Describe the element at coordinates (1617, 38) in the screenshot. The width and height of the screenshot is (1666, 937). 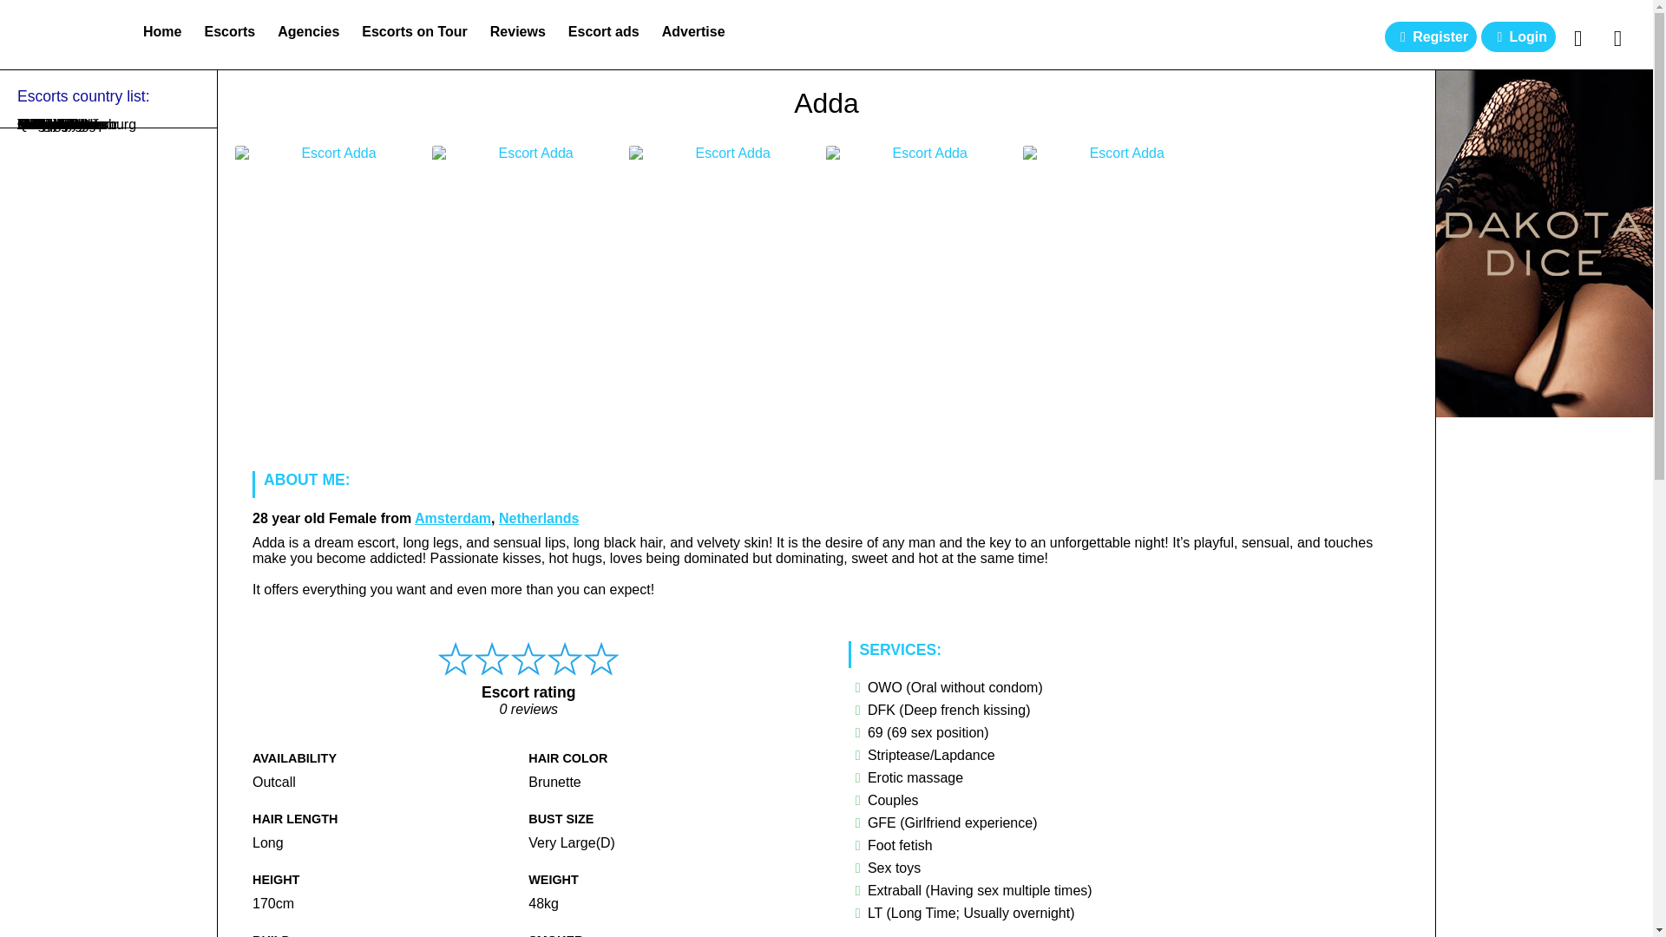
I see `Contact Us` at that location.